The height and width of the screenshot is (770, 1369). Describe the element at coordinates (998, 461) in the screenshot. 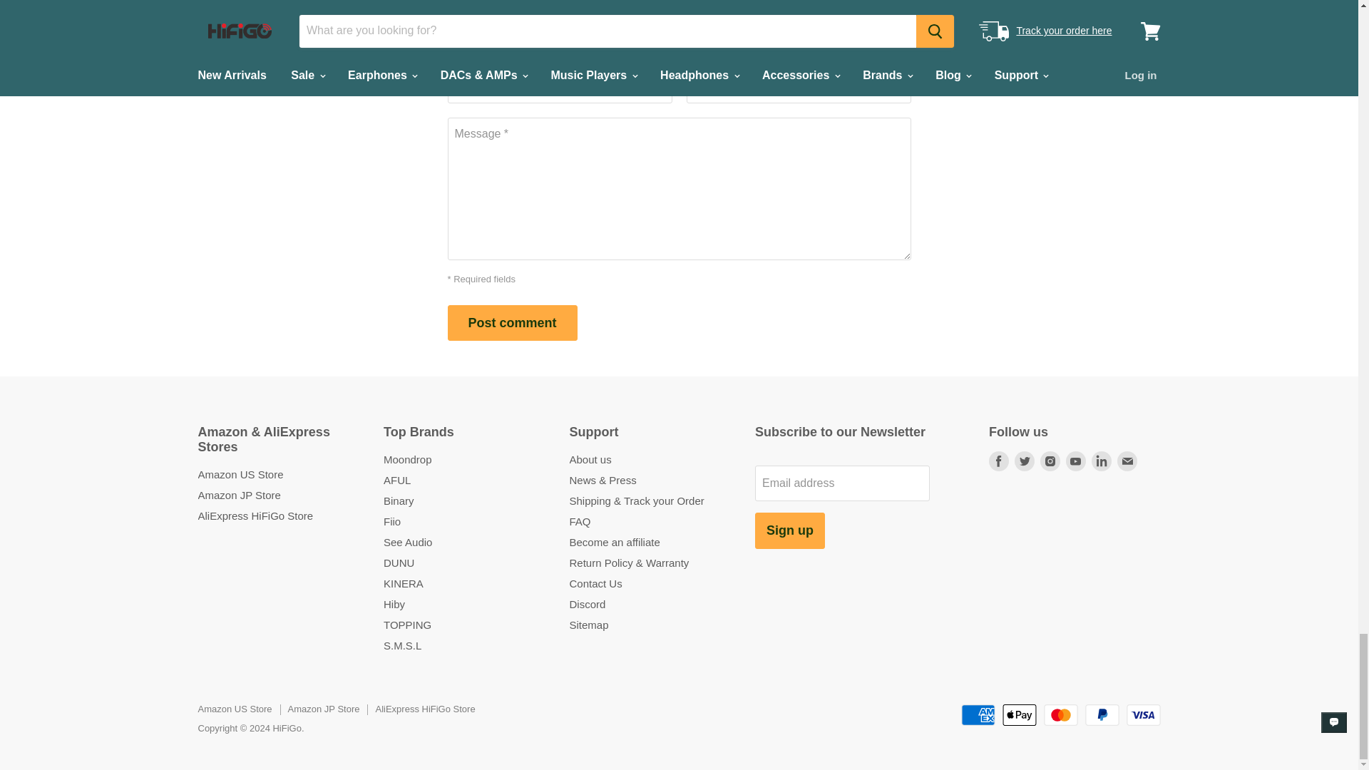

I see `Facebook` at that location.